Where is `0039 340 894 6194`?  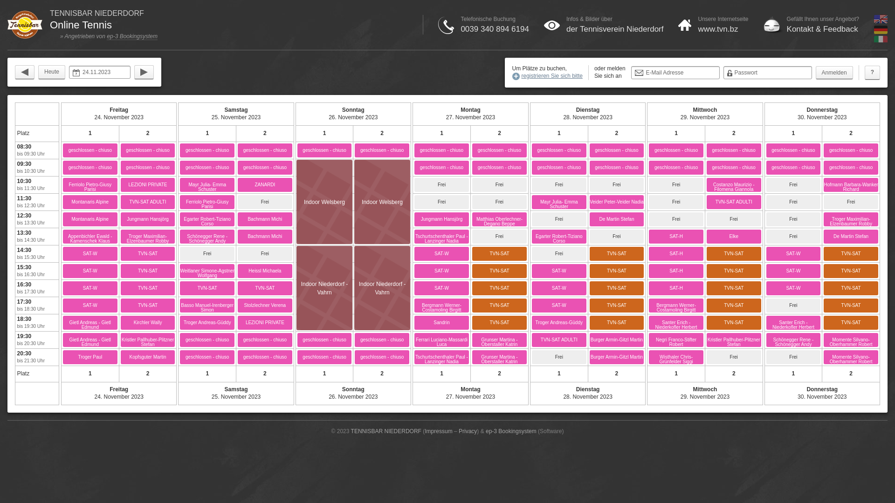
0039 340 894 6194 is located at coordinates (495, 29).